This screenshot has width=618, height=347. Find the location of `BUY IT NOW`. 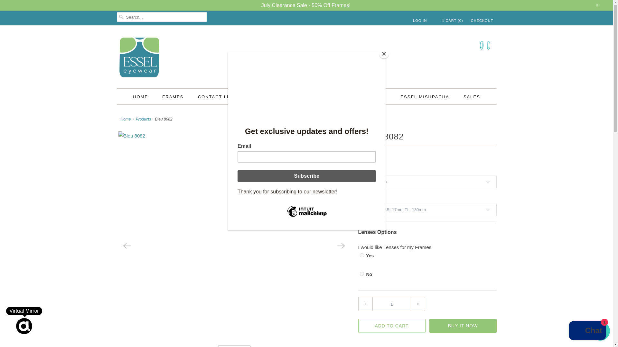

BUY IT NOW is located at coordinates (463, 326).